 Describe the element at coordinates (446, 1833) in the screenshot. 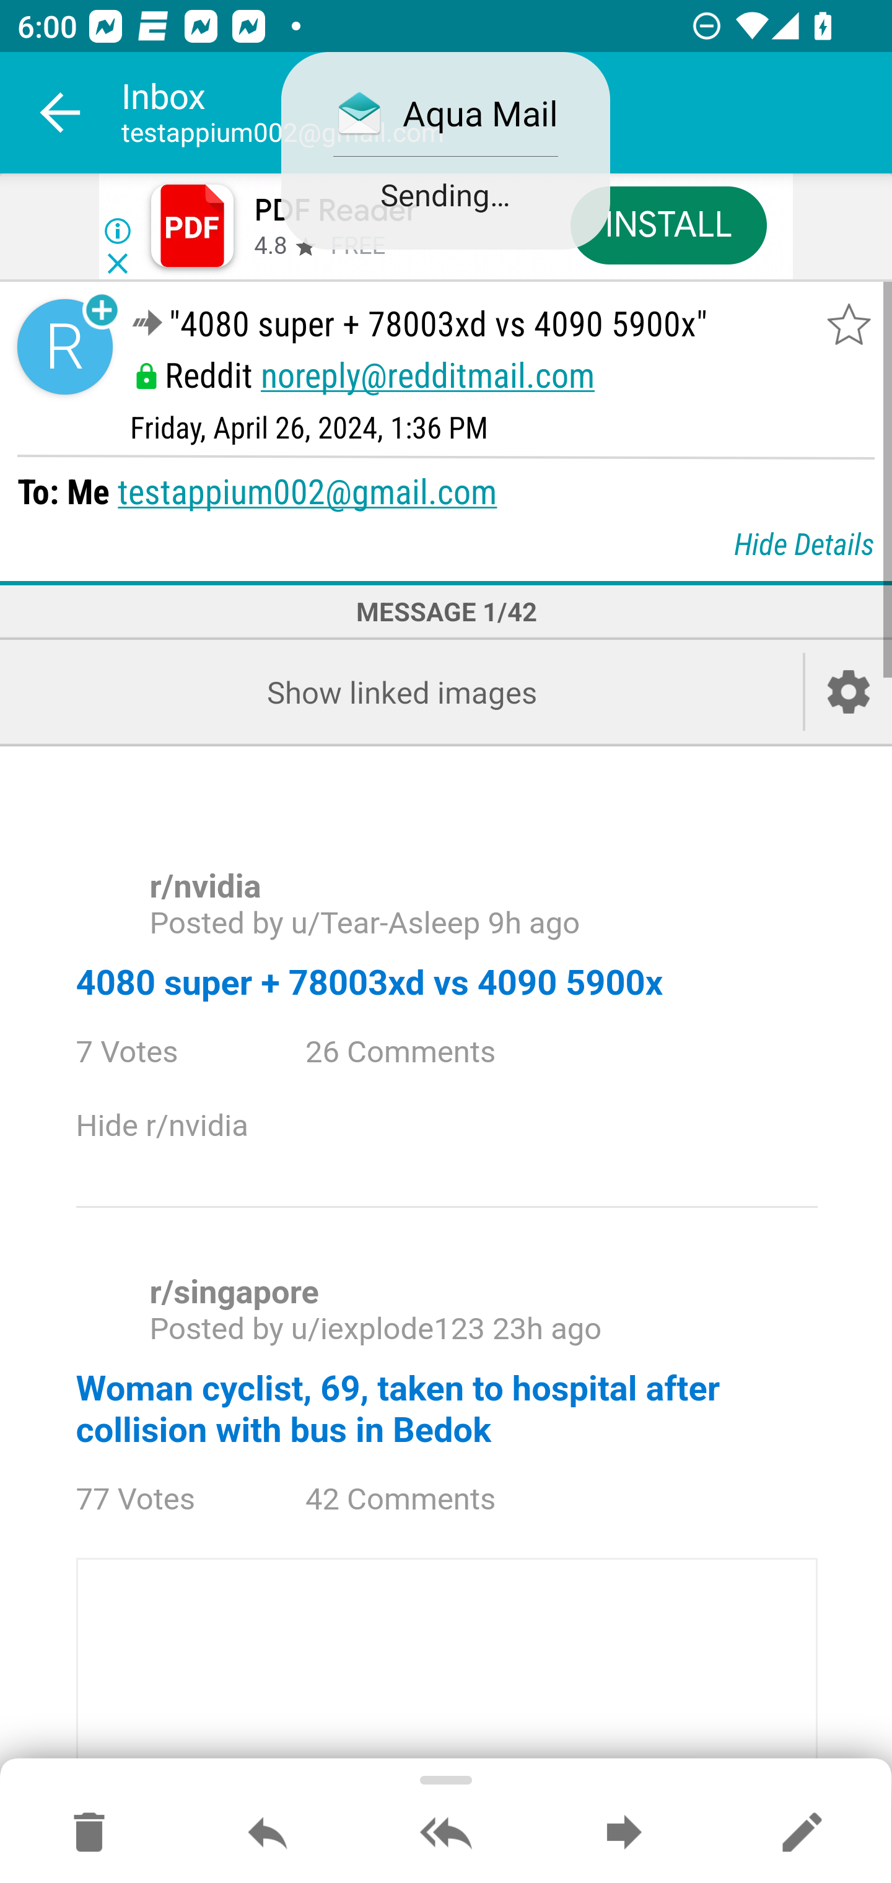

I see `Reply all` at that location.